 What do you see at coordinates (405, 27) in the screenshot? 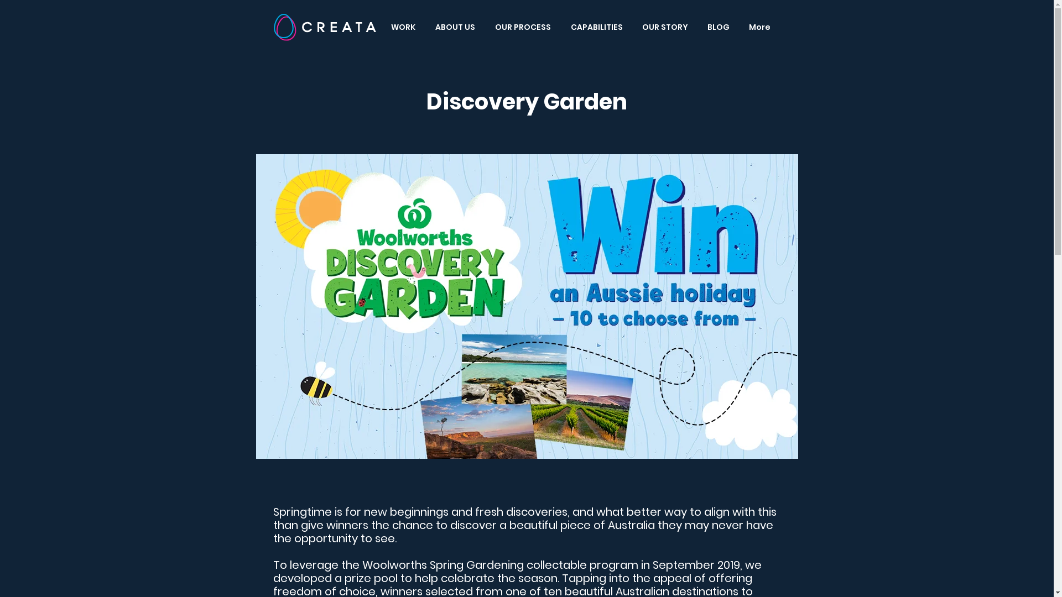
I see `WORK` at bounding box center [405, 27].